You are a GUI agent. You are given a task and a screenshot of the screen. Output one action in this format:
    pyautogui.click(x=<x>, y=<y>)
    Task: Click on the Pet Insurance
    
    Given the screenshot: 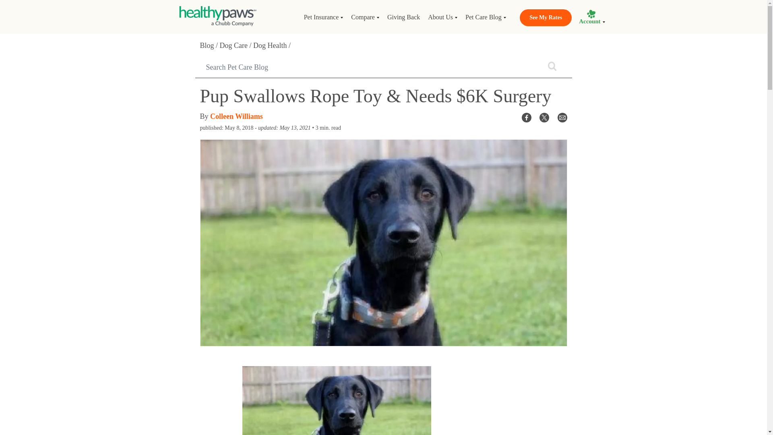 What is the action you would take?
    pyautogui.click(x=323, y=17)
    